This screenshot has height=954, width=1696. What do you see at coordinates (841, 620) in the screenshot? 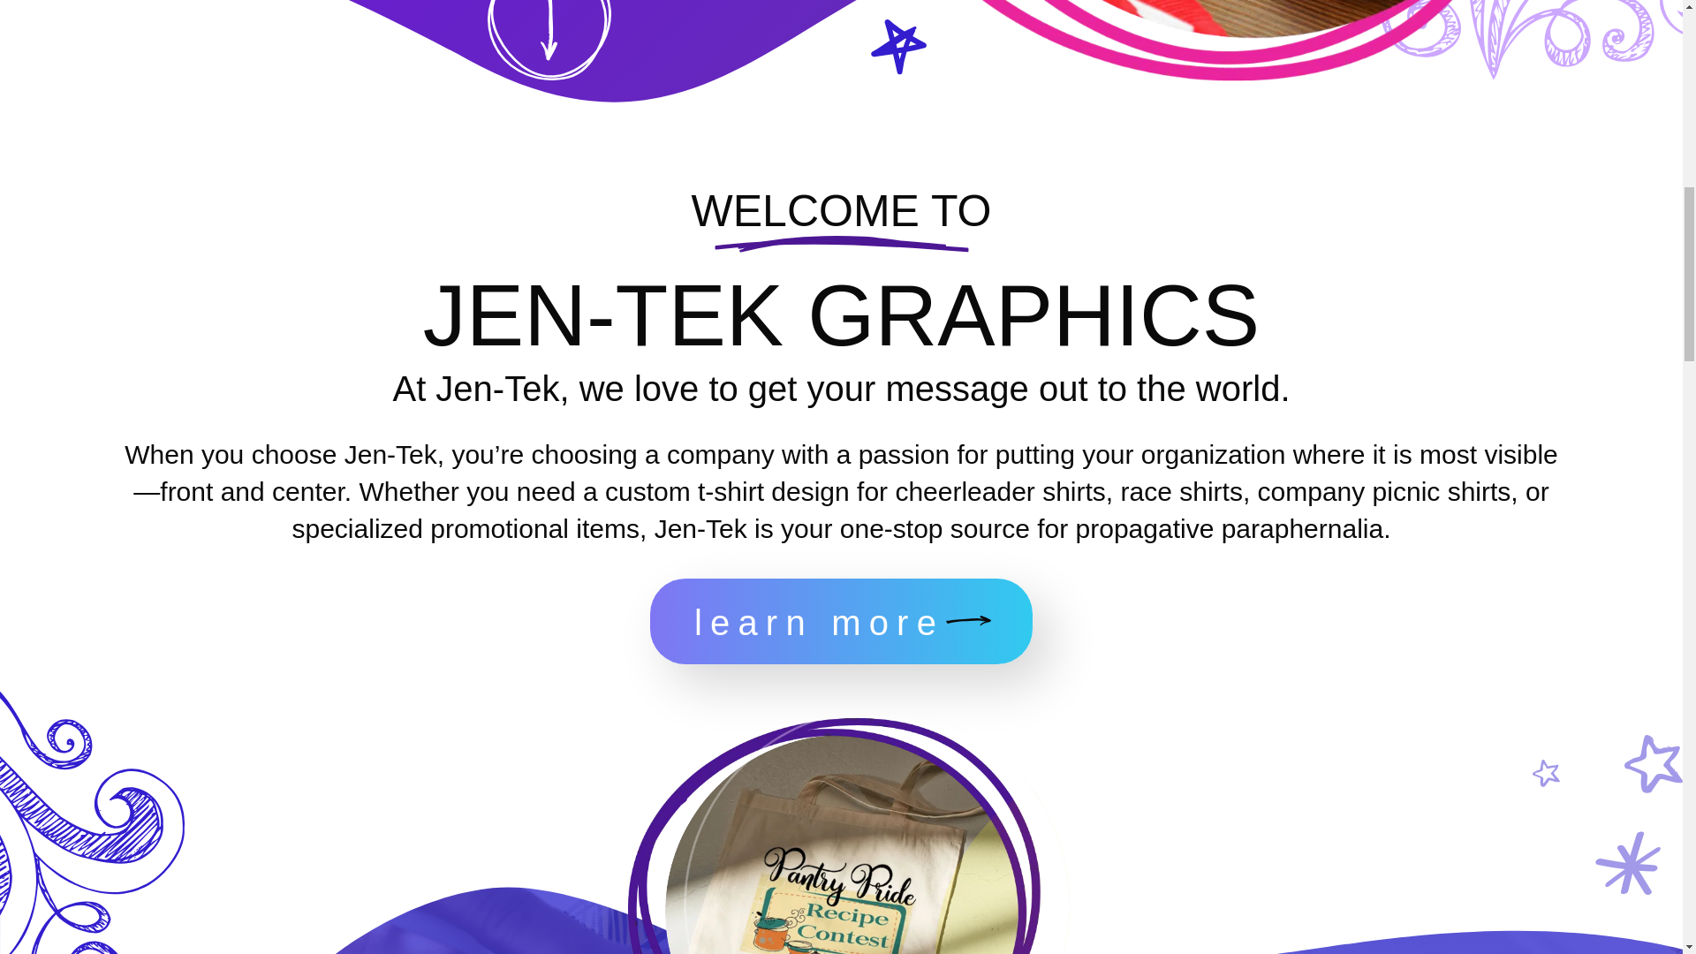
I see `learn more` at bounding box center [841, 620].